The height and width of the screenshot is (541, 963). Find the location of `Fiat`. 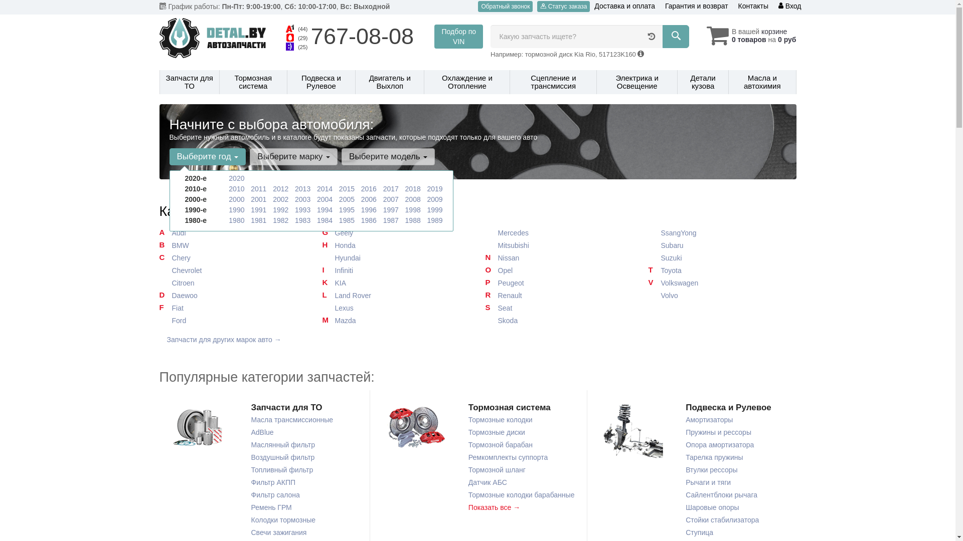

Fiat is located at coordinates (234, 309).